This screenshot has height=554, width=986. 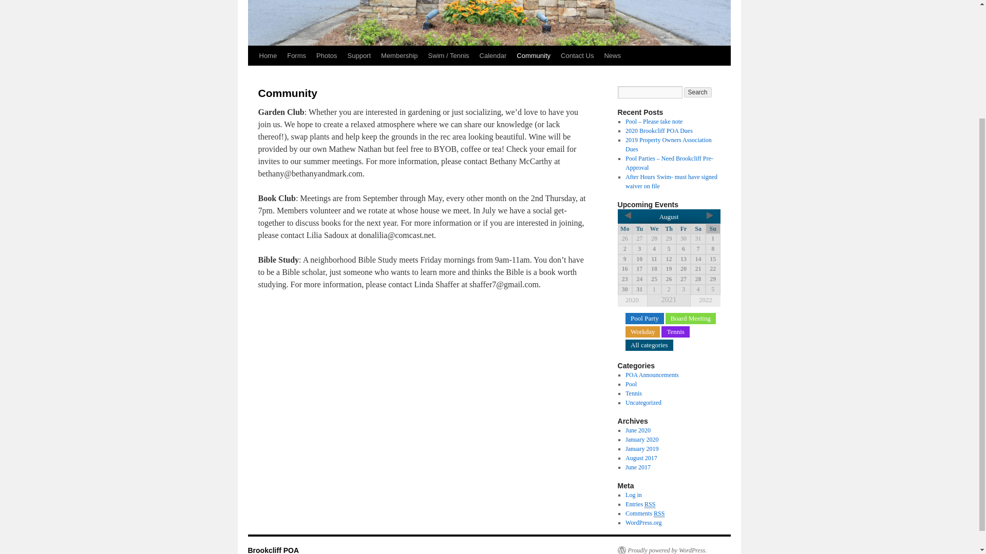 I want to click on January 2020, so click(x=642, y=439).